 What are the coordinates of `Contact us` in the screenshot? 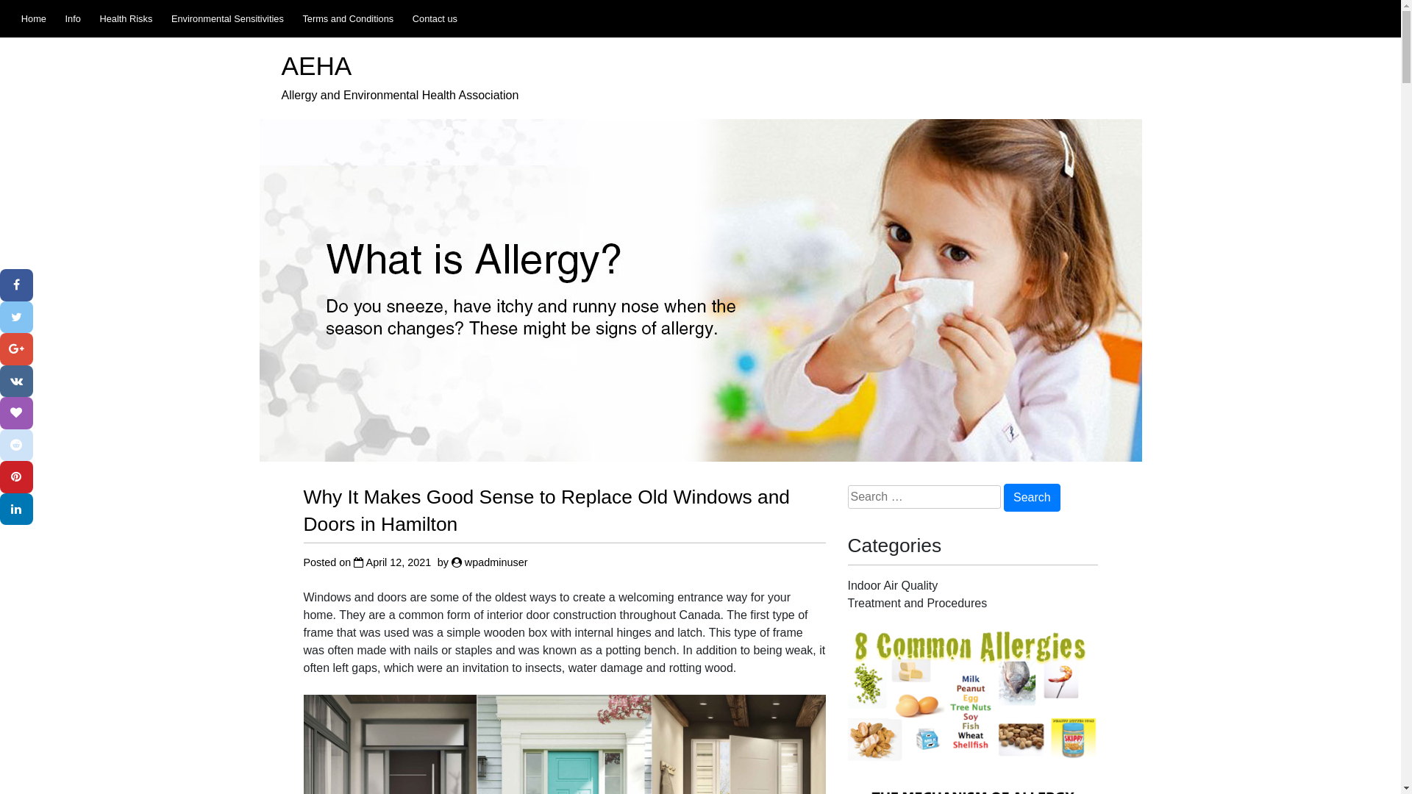 It's located at (435, 19).